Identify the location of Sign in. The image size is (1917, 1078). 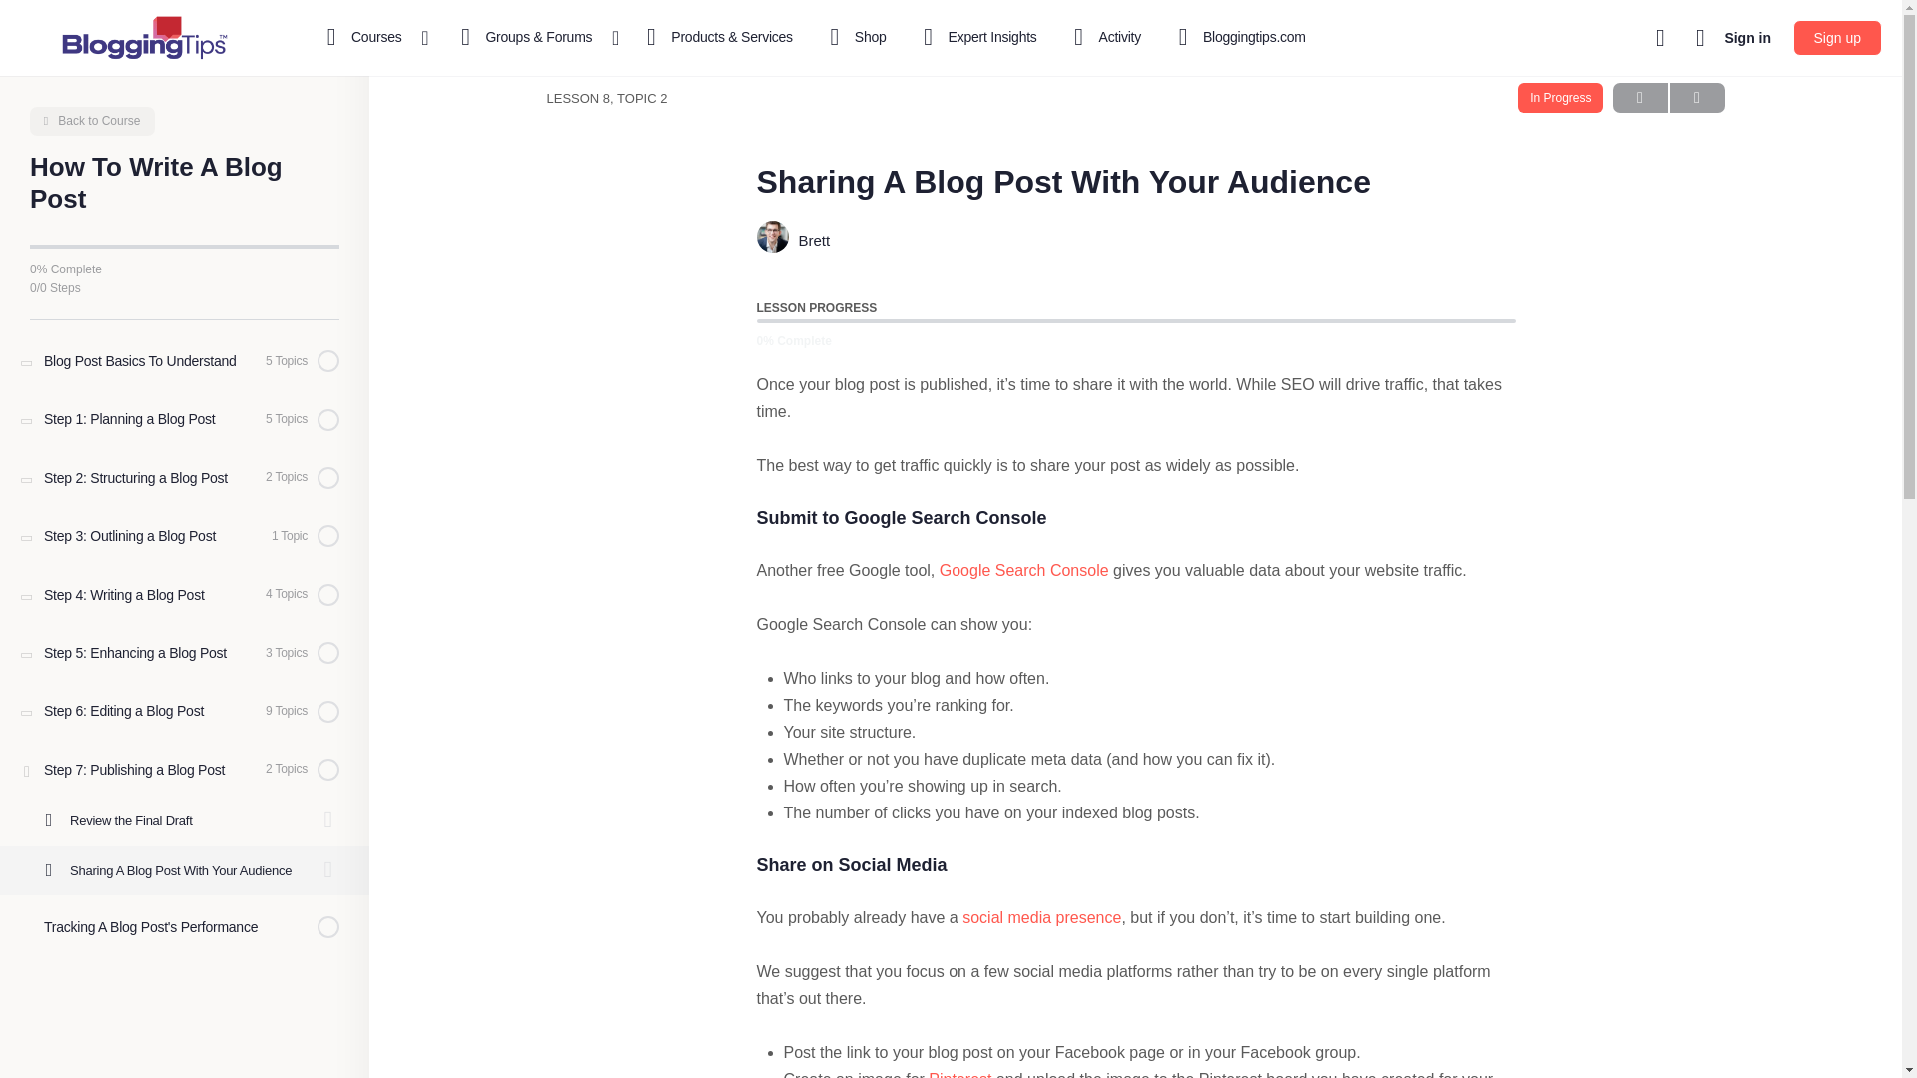
(1747, 38).